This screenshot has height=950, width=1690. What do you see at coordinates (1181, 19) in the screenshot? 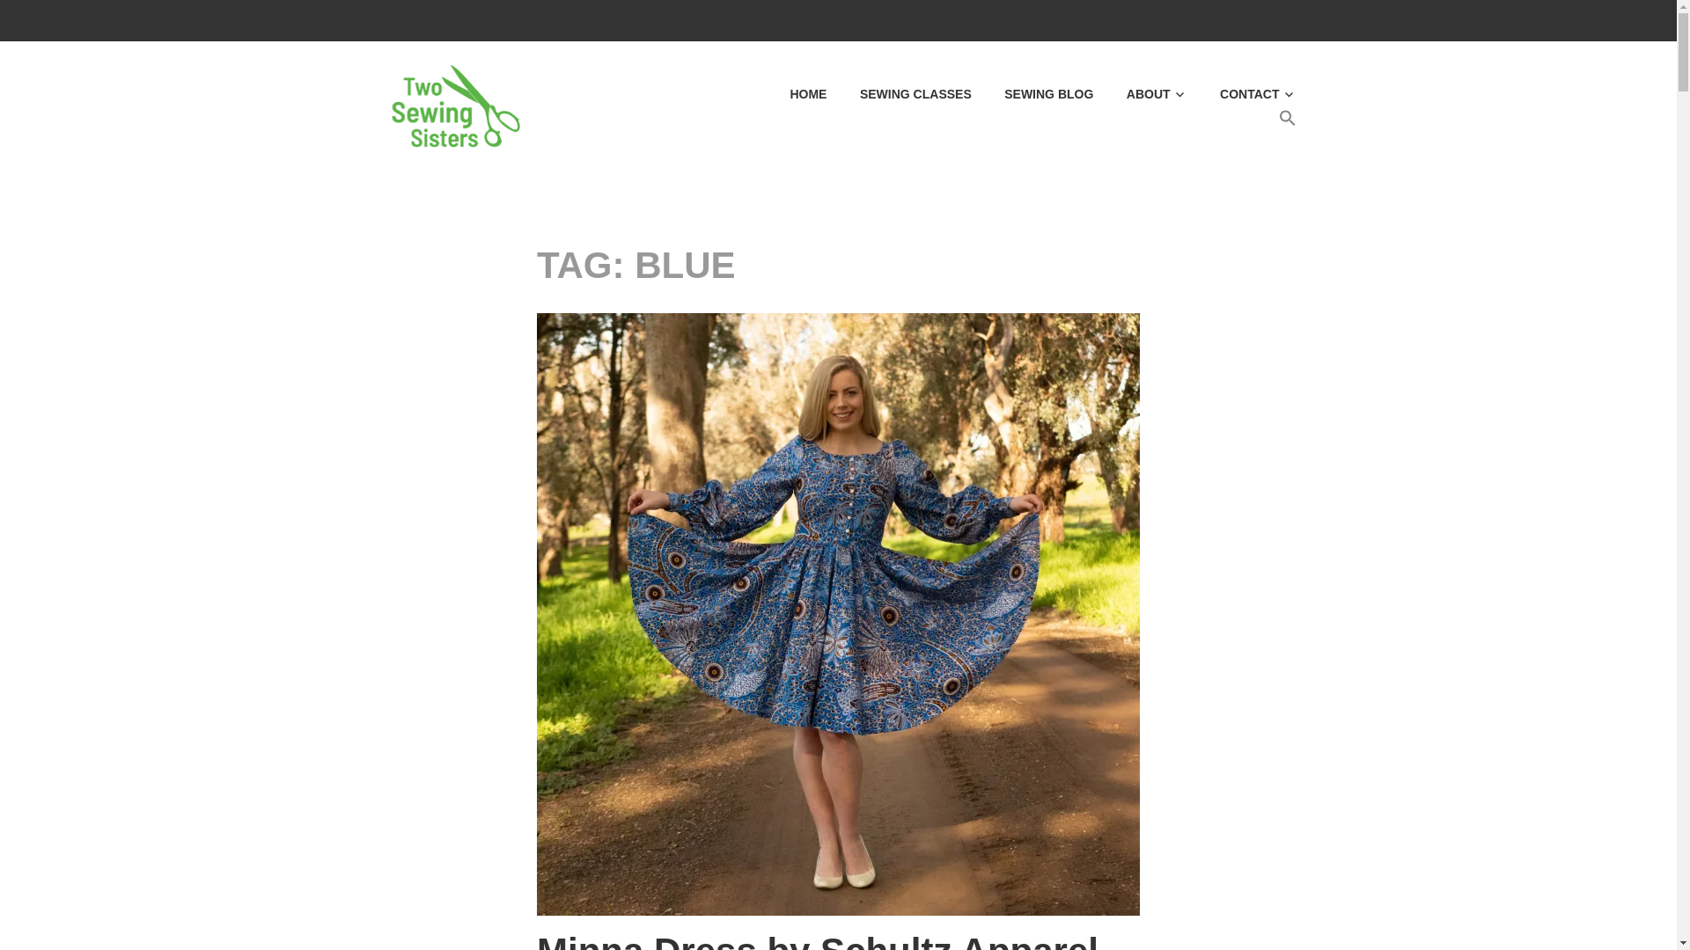
I see `PINTEREST` at bounding box center [1181, 19].